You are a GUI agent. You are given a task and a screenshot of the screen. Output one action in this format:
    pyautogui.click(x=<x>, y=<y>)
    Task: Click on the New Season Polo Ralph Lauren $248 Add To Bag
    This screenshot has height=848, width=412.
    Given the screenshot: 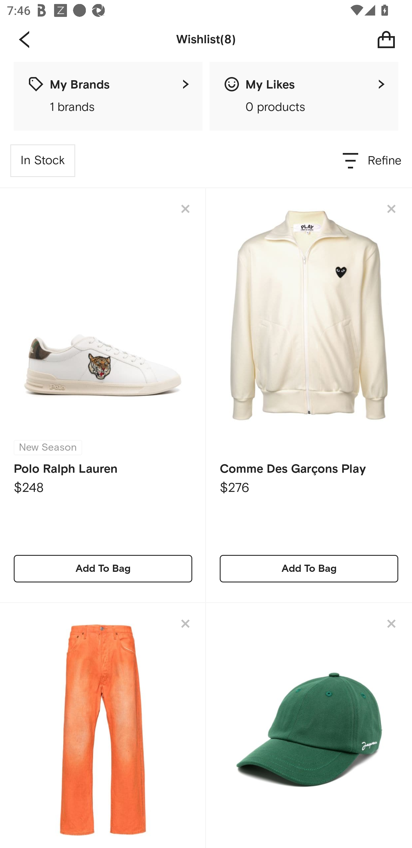 What is the action you would take?
    pyautogui.click(x=103, y=395)
    